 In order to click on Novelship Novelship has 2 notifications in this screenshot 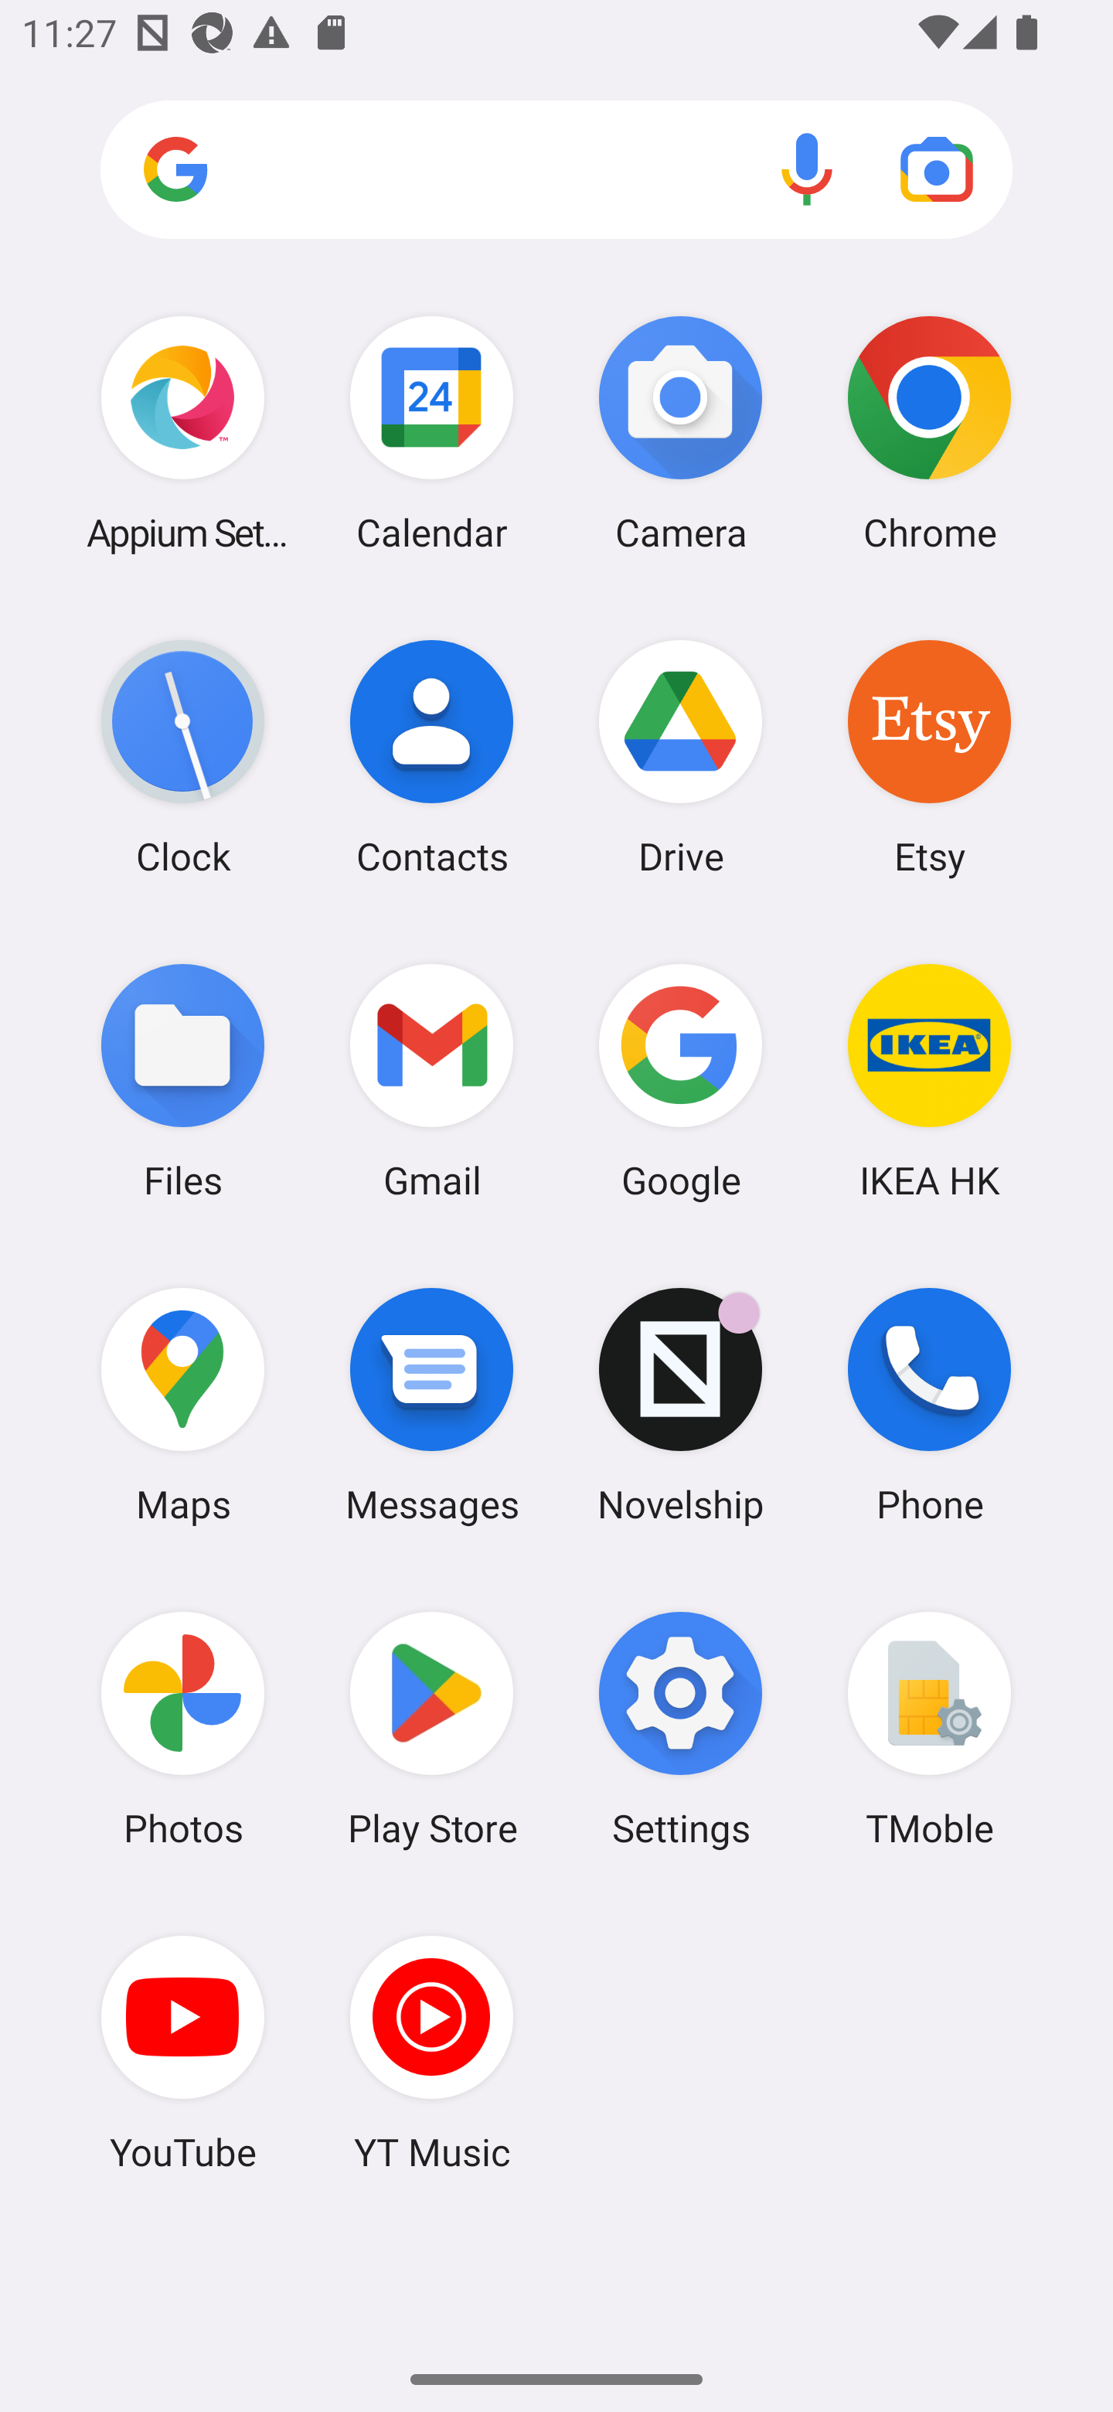, I will do `click(681, 1405)`.